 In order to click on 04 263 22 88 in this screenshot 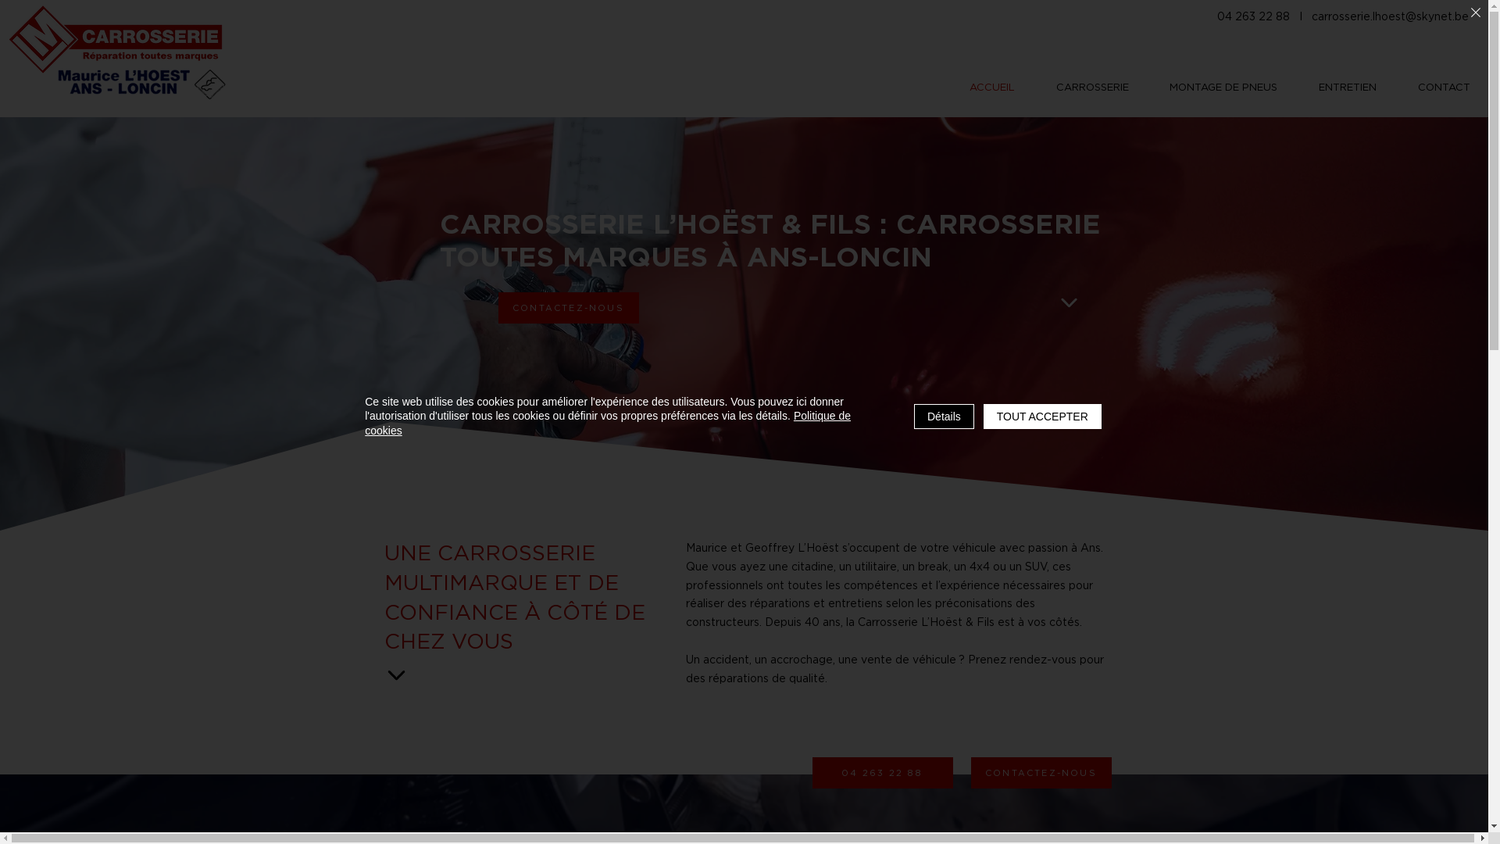, I will do `click(883, 773)`.